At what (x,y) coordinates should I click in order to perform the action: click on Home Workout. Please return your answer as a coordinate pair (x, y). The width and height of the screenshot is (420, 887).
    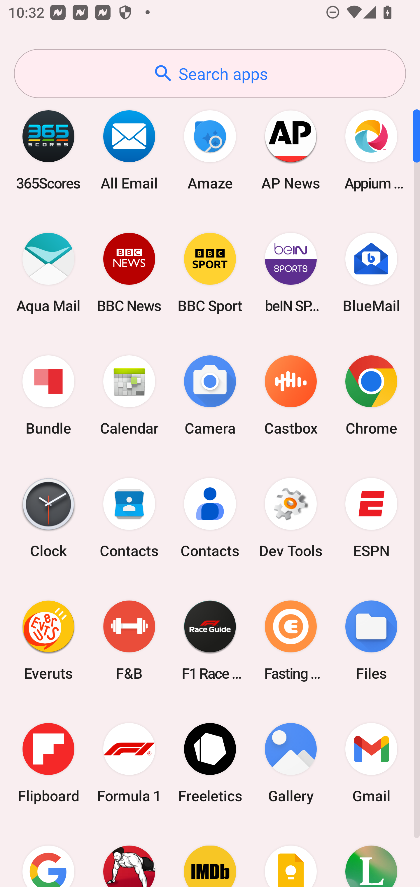
    Looking at the image, I should click on (129, 855).